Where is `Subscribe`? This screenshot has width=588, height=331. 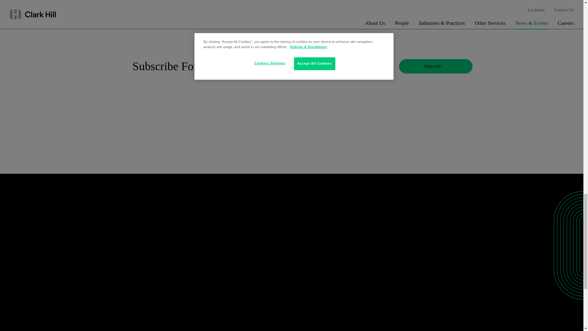 Subscribe is located at coordinates (435, 66).